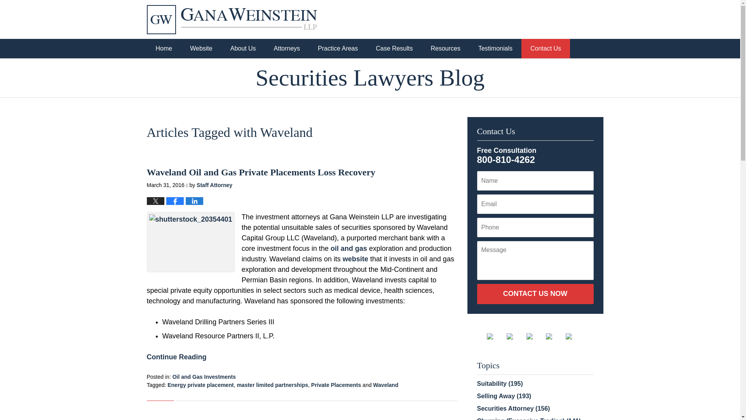 Image resolution: width=746 pixels, height=420 pixels. Describe the element at coordinates (385, 385) in the screenshot. I see `Waveland` at that location.